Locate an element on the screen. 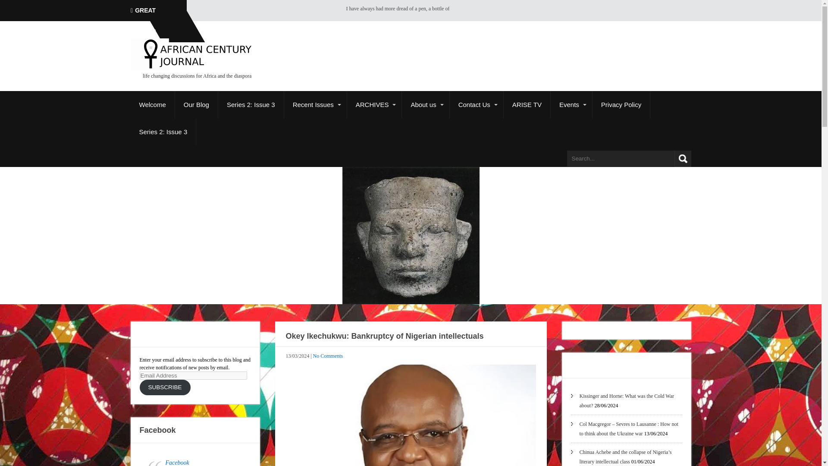 This screenshot has width=828, height=466. Recent Issues is located at coordinates (315, 104).